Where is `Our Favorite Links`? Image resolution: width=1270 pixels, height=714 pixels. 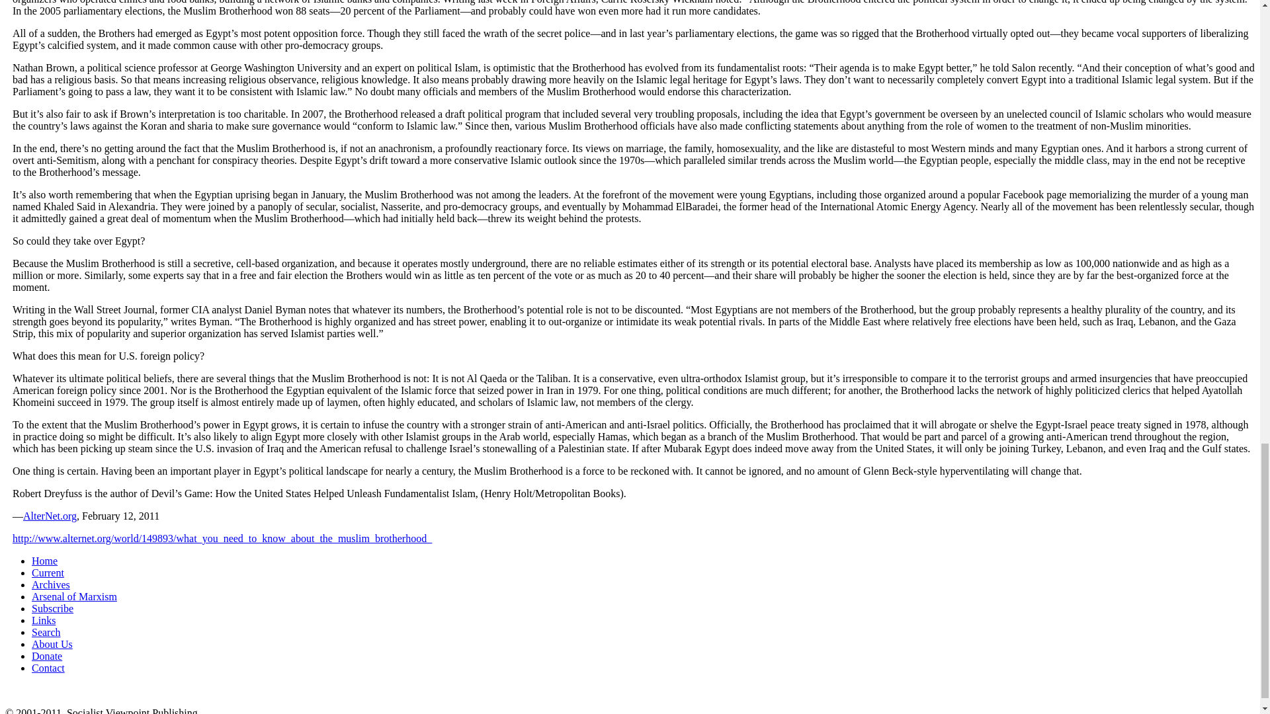
Our Favorite Links is located at coordinates (44, 620).